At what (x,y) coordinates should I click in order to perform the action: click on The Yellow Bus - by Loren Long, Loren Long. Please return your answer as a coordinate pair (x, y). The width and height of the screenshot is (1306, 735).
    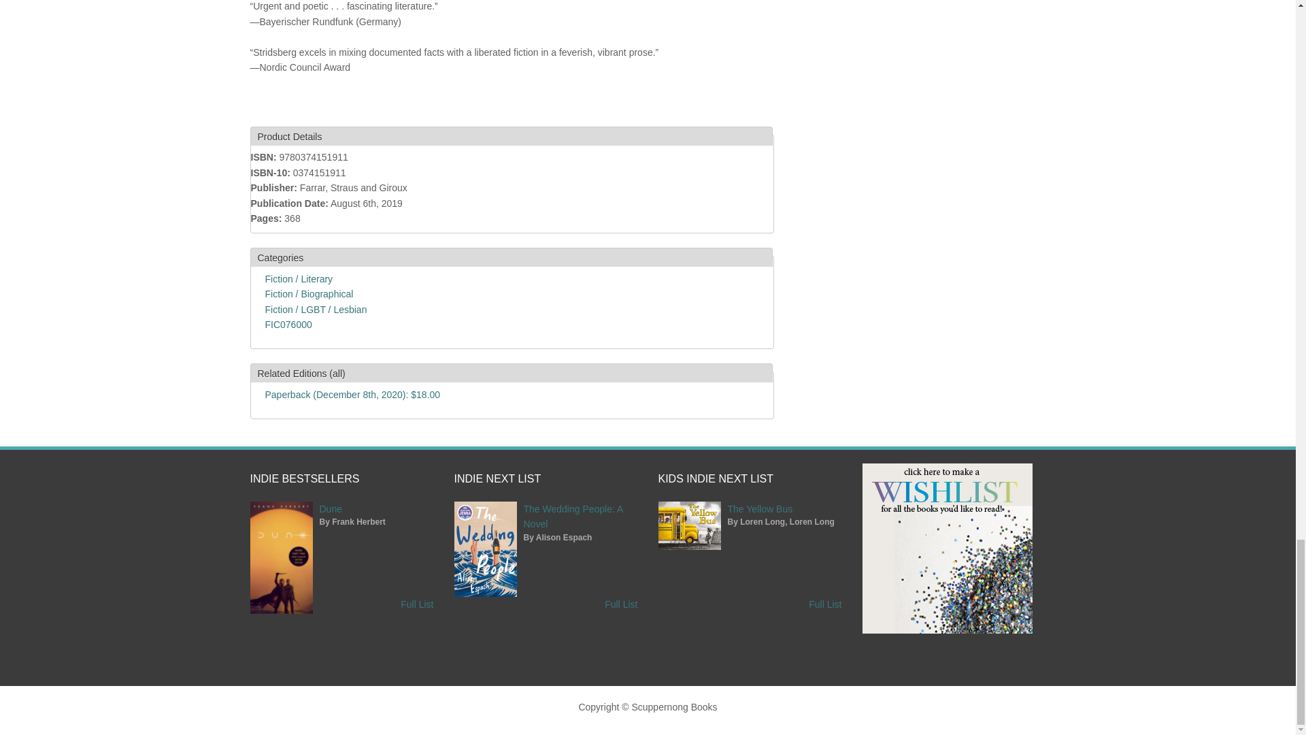
    Looking at the image, I should click on (760, 509).